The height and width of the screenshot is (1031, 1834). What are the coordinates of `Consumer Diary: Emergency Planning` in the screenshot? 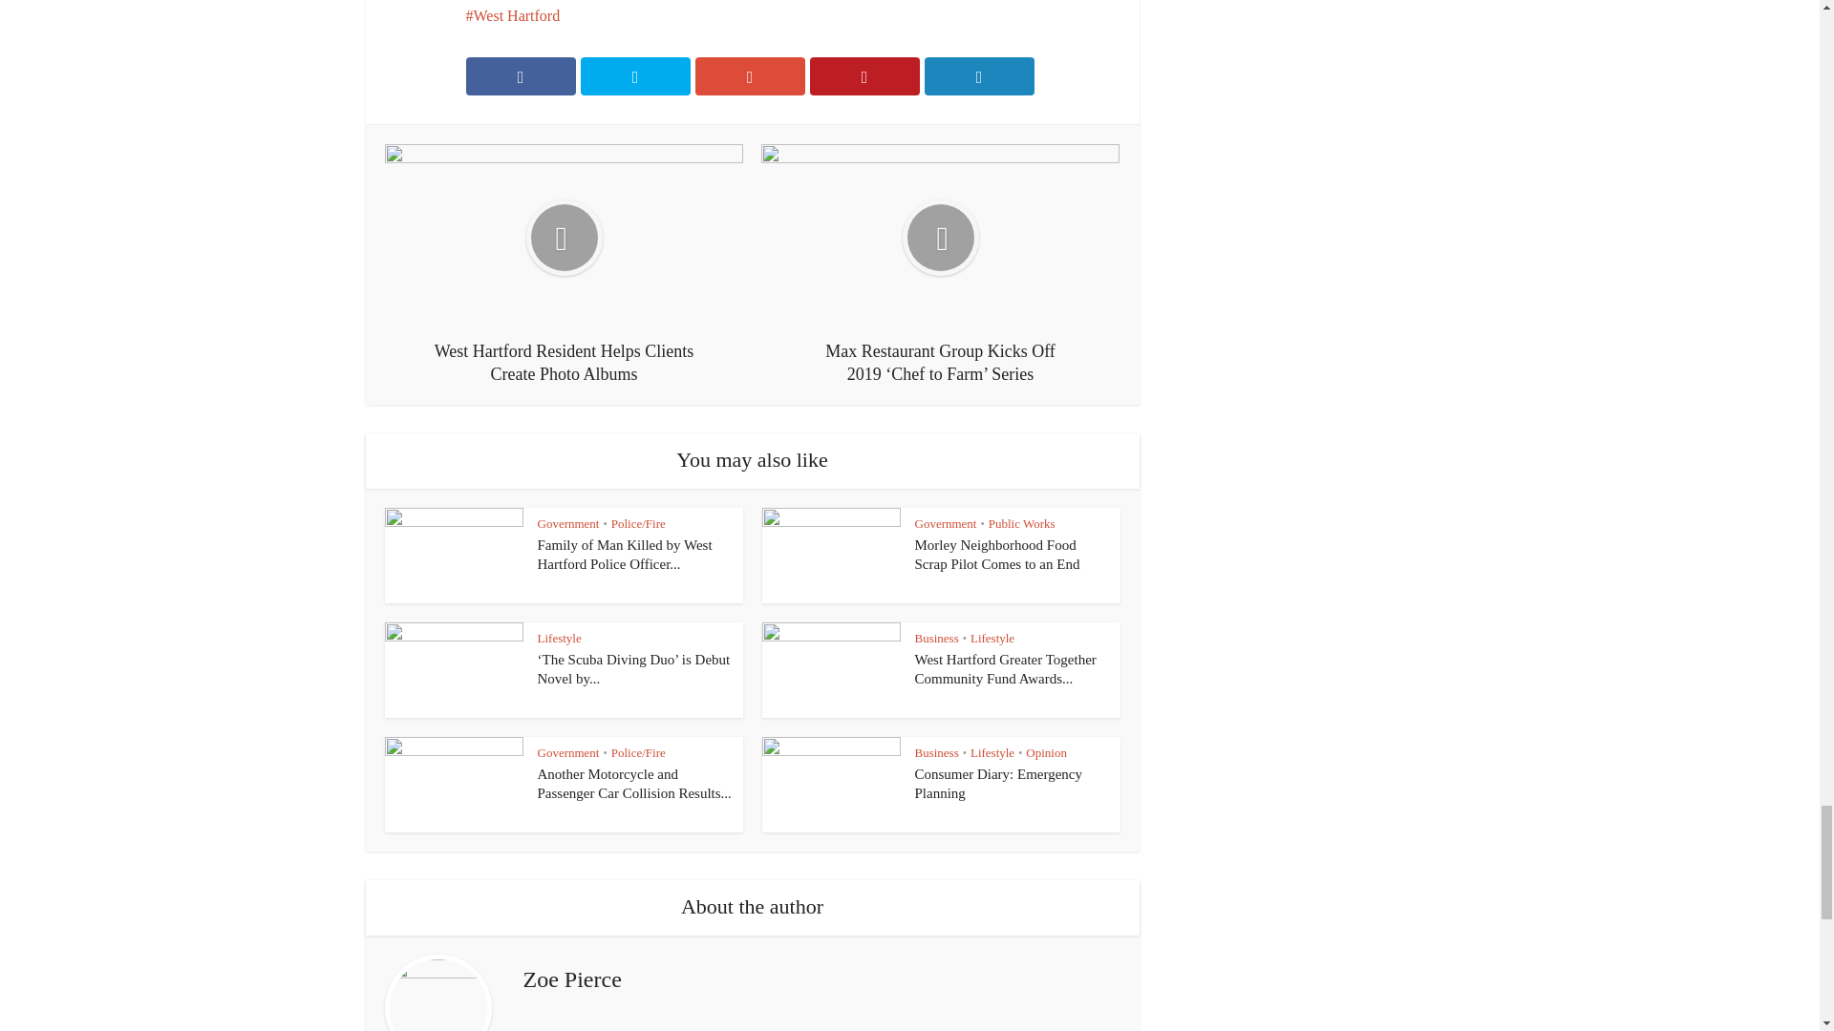 It's located at (999, 784).